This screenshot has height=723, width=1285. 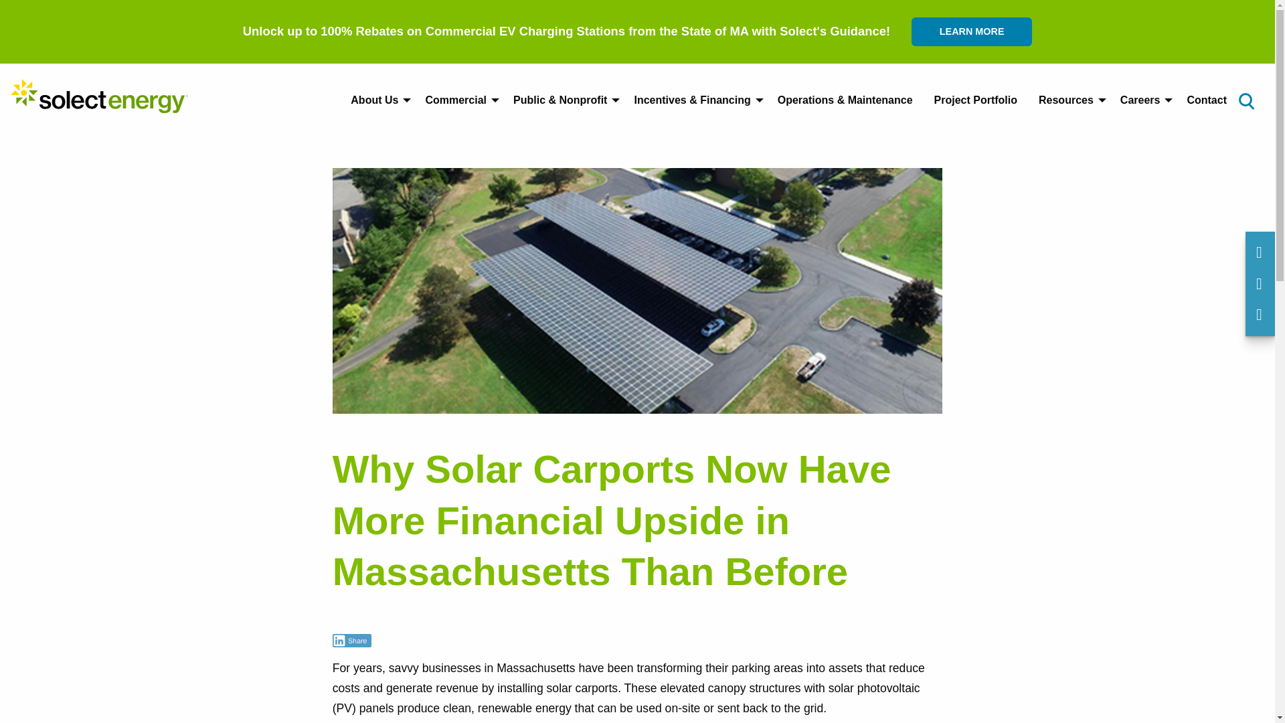 What do you see at coordinates (377, 100) in the screenshot?
I see `About Us` at bounding box center [377, 100].